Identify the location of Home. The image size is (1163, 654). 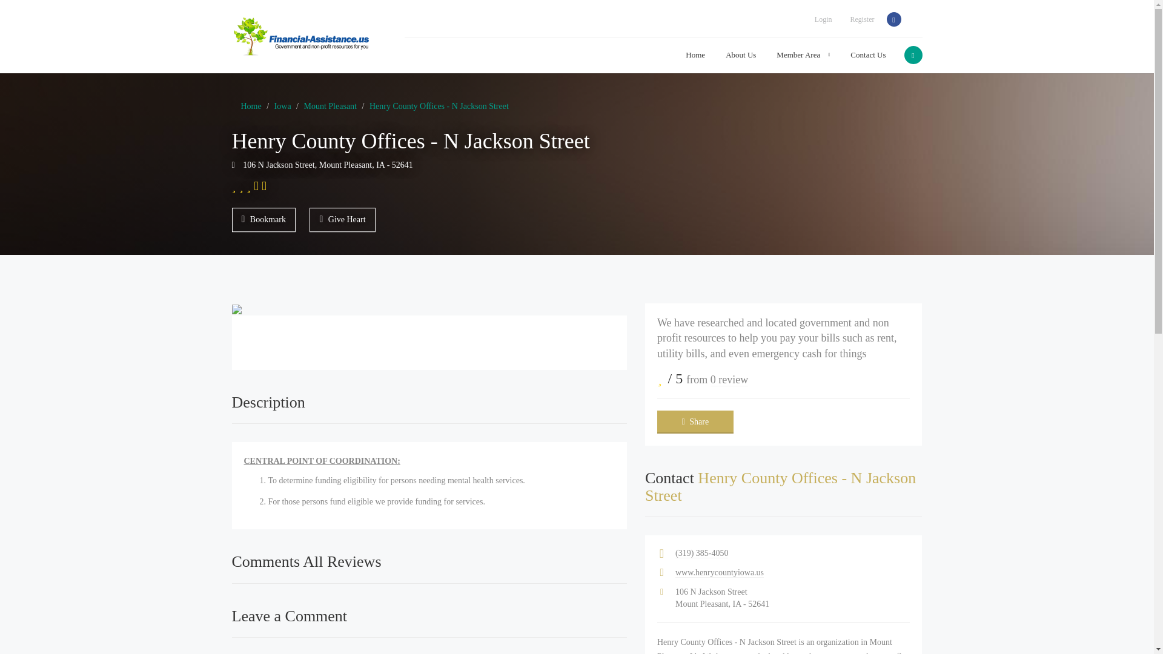
(695, 54).